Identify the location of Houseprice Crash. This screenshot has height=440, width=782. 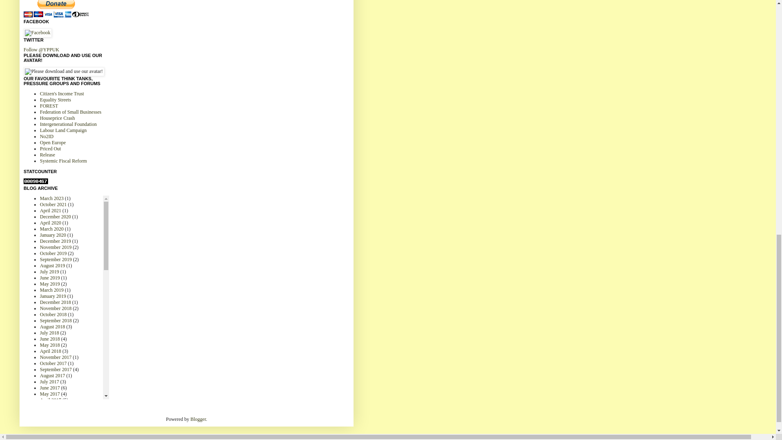
(57, 118).